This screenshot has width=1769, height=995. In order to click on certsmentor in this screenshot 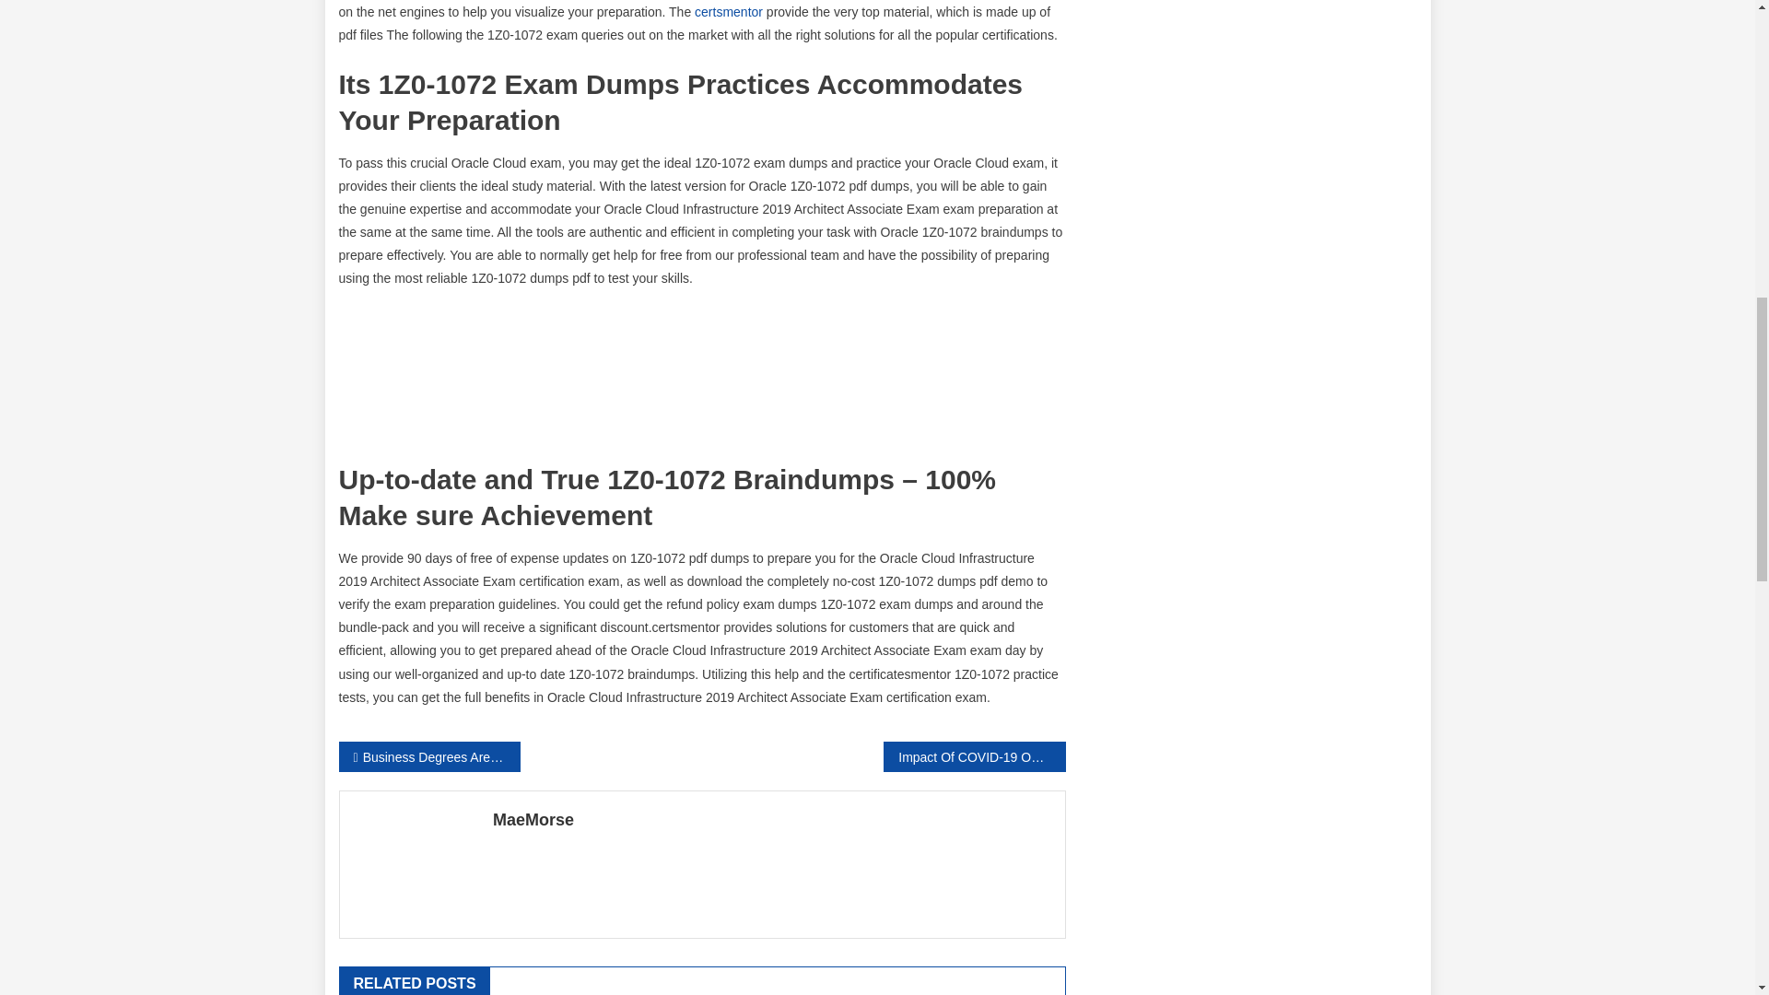, I will do `click(728, 11)`.